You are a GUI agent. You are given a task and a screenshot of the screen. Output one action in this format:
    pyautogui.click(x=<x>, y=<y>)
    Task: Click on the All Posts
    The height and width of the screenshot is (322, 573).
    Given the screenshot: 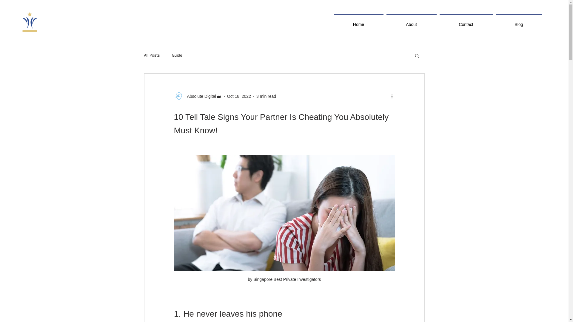 What is the action you would take?
    pyautogui.click(x=152, y=55)
    